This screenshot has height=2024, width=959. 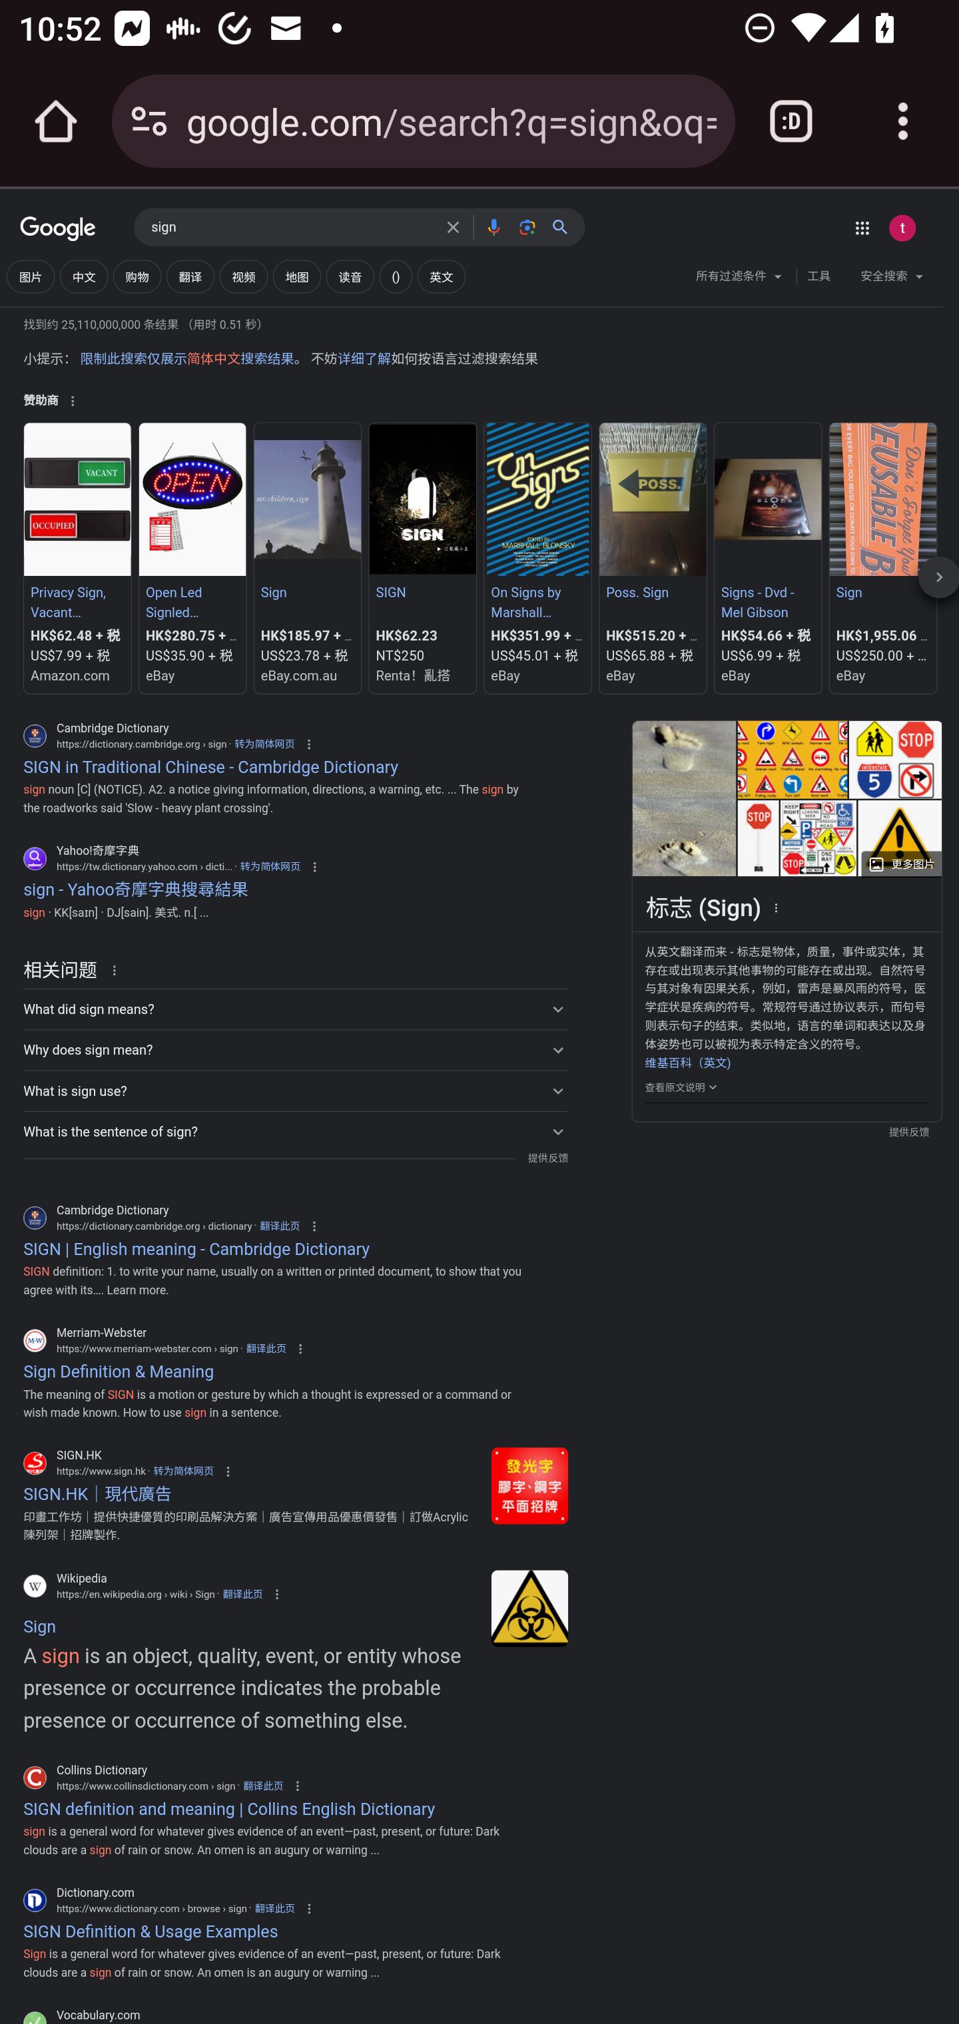 I want to click on 转为简体网页, so click(x=264, y=743).